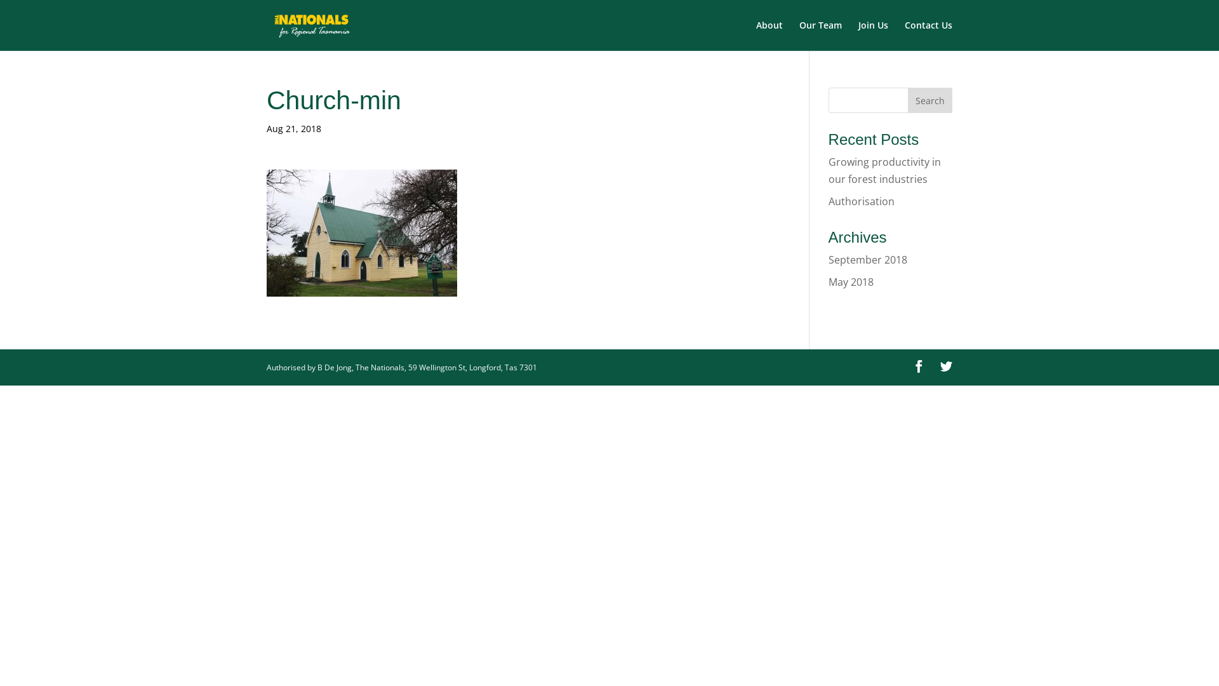 The width and height of the screenshot is (1219, 686). Describe the element at coordinates (930, 100) in the screenshot. I see `Search` at that location.